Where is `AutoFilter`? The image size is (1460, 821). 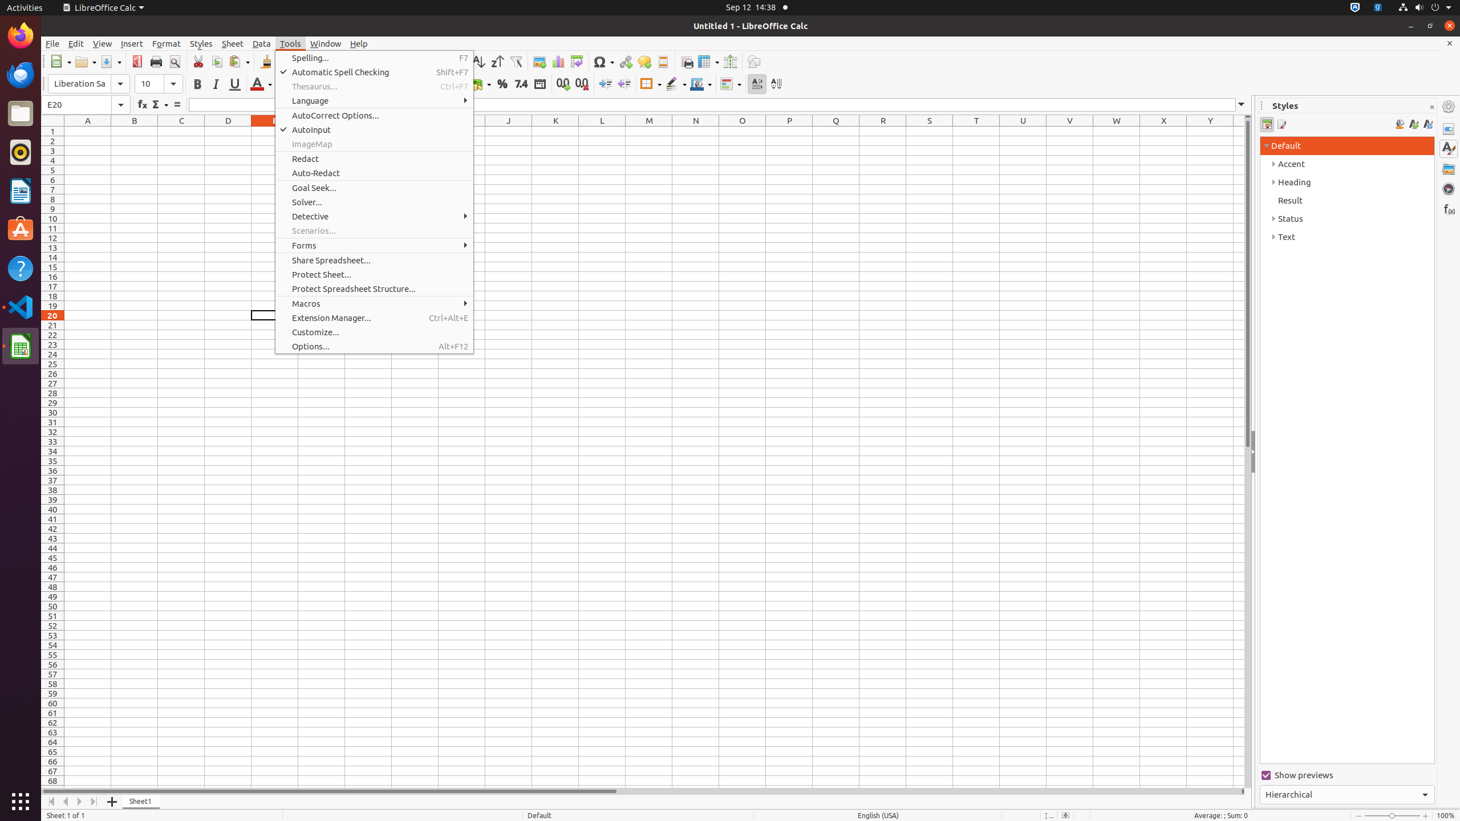 AutoFilter is located at coordinates (516, 62).